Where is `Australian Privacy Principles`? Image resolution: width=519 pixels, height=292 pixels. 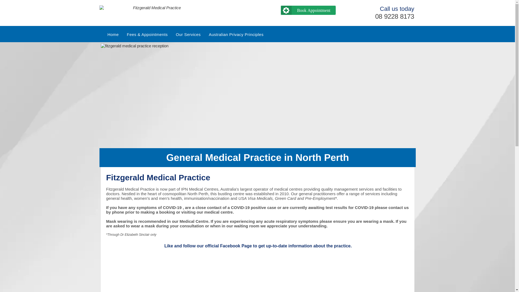
Australian Privacy Principles is located at coordinates (236, 35).